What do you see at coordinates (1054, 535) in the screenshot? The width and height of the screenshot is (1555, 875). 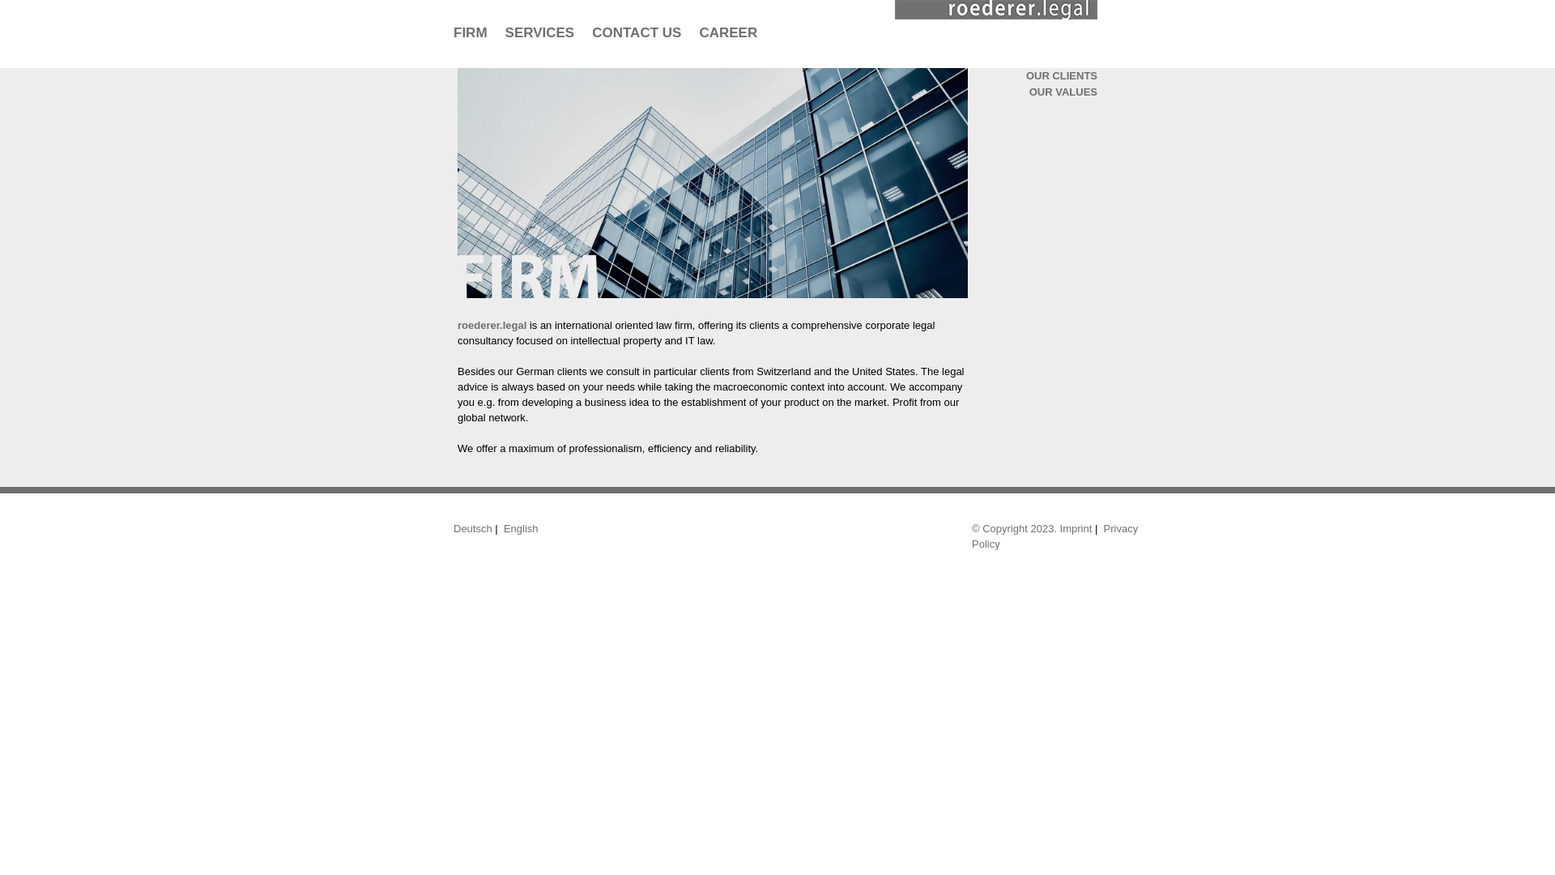 I see `Privacy Policy` at bounding box center [1054, 535].